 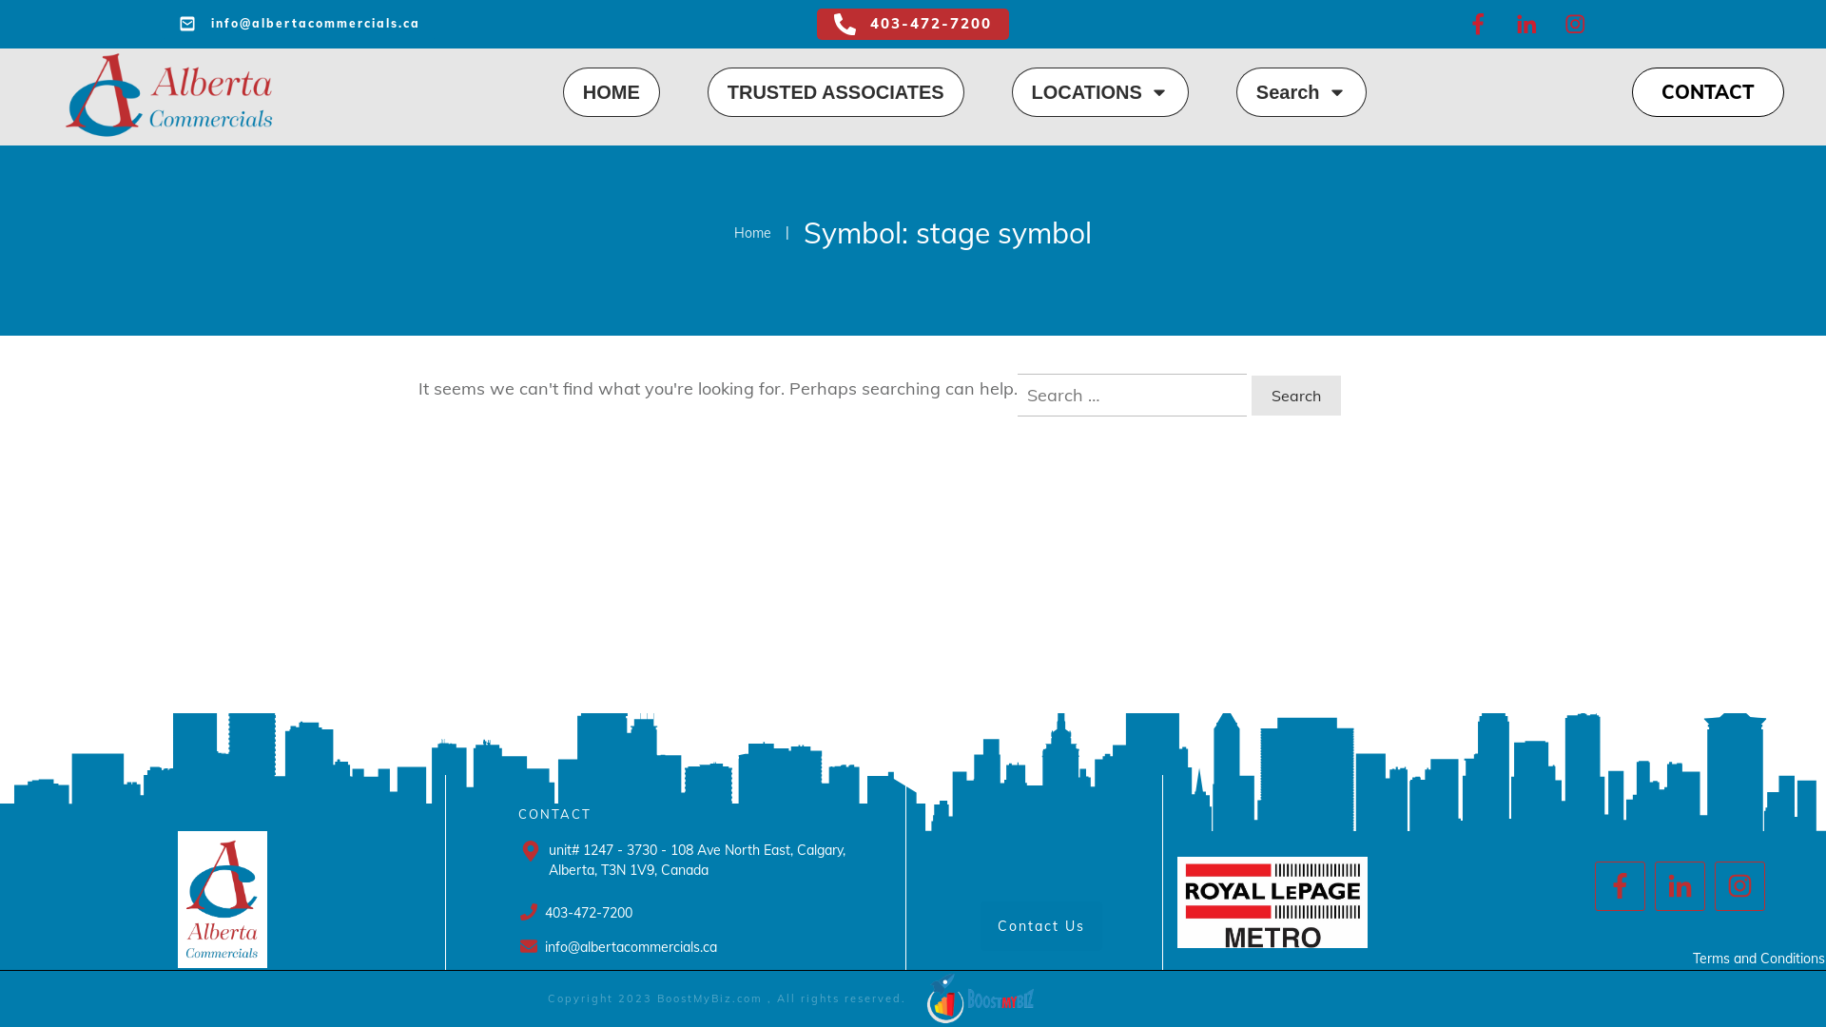 I want to click on 403-472-7200, so click(x=913, y=25).